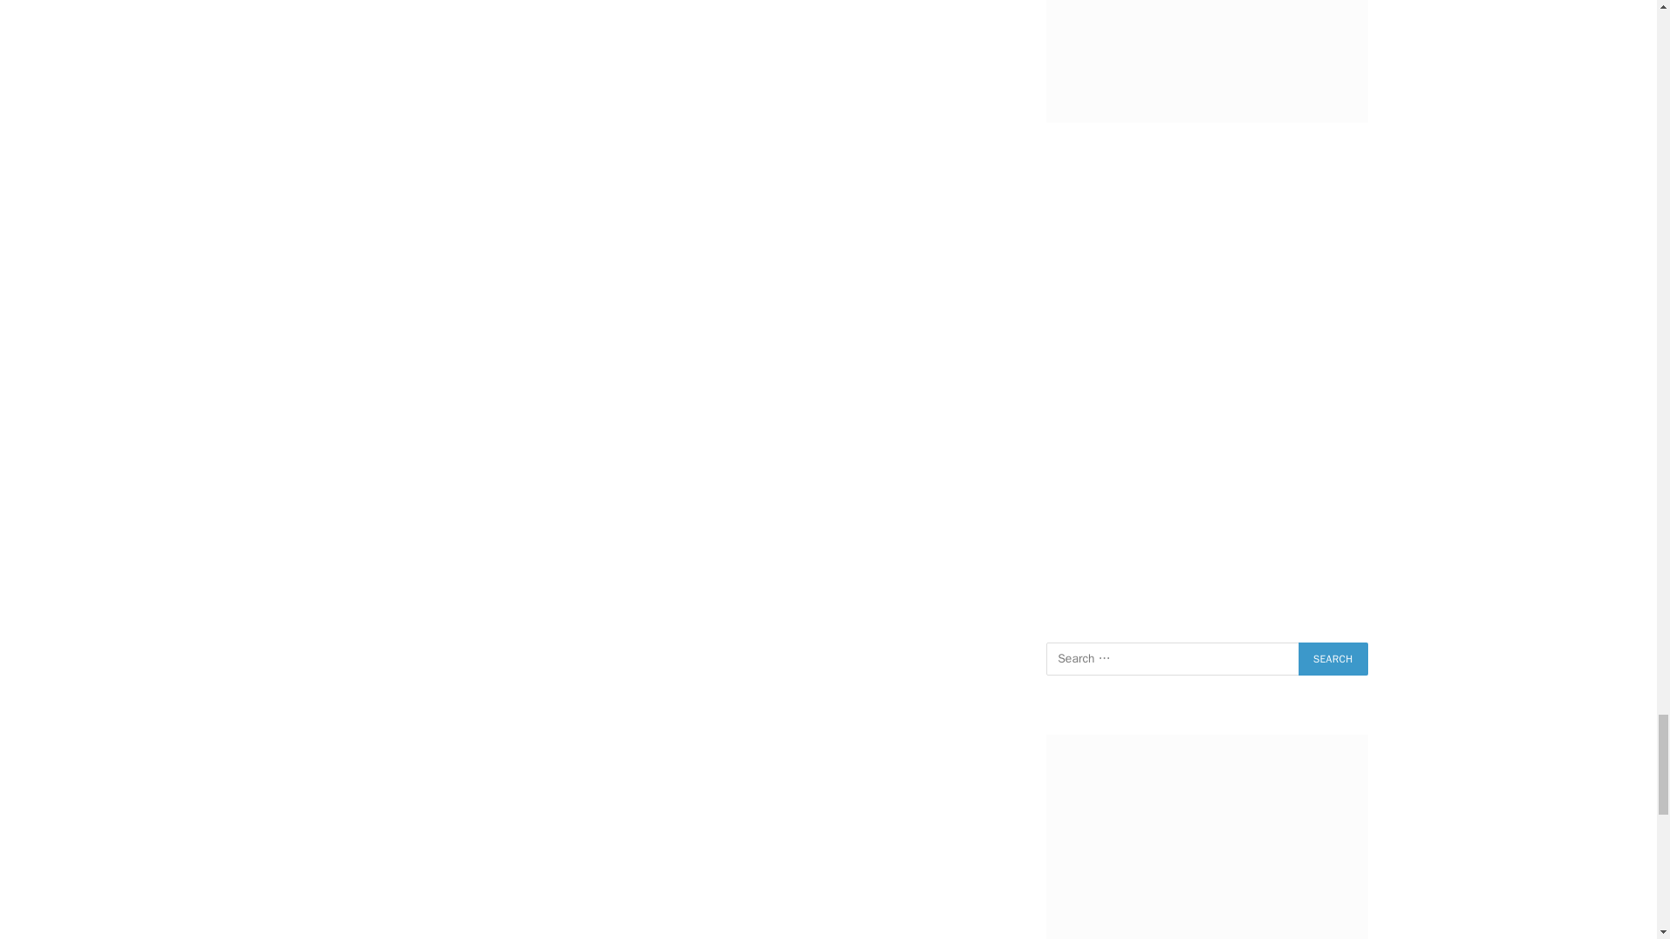  Describe the element at coordinates (1333, 658) in the screenshot. I see `Search` at that location.